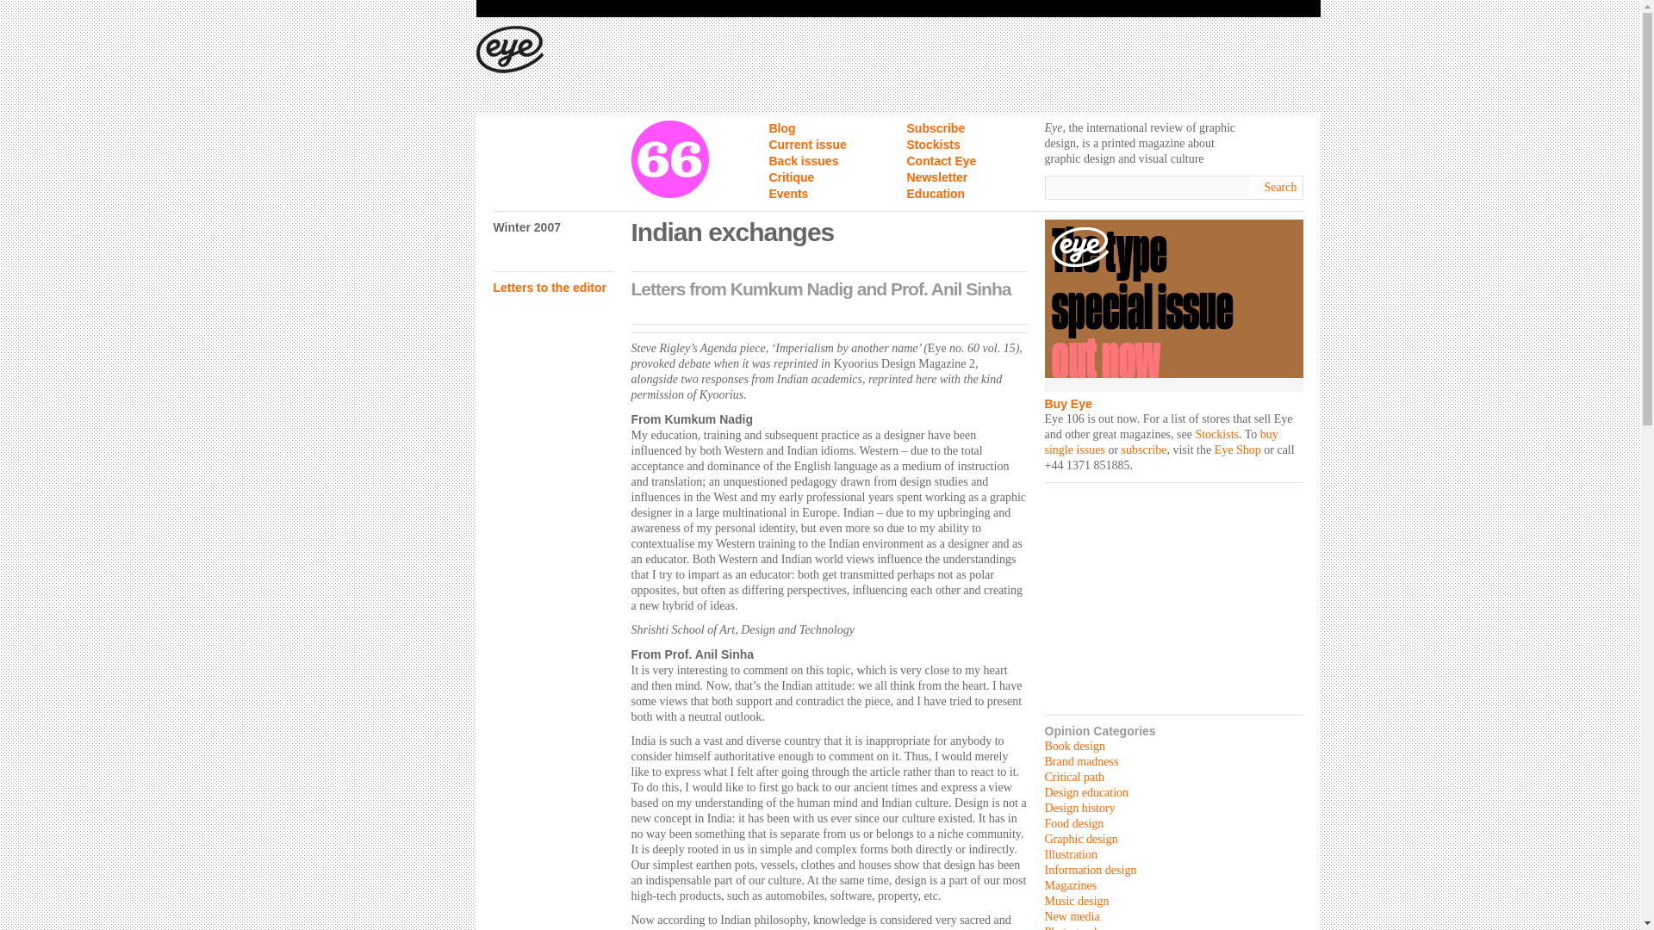 The height and width of the screenshot is (930, 1654). I want to click on Food design, so click(1073, 823).